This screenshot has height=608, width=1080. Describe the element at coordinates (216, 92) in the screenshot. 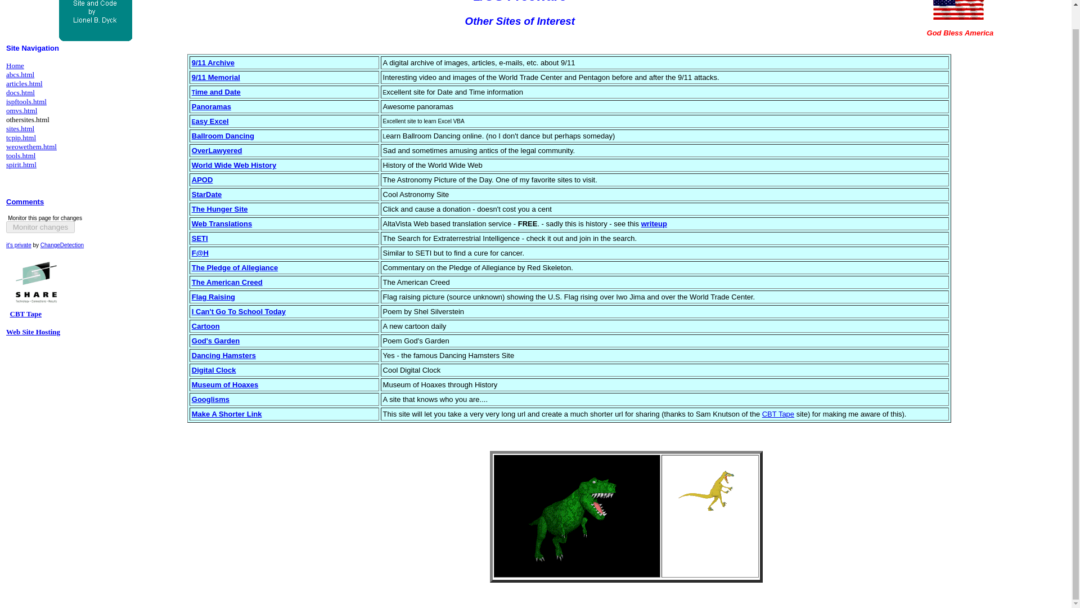

I see `Time and Date` at that location.